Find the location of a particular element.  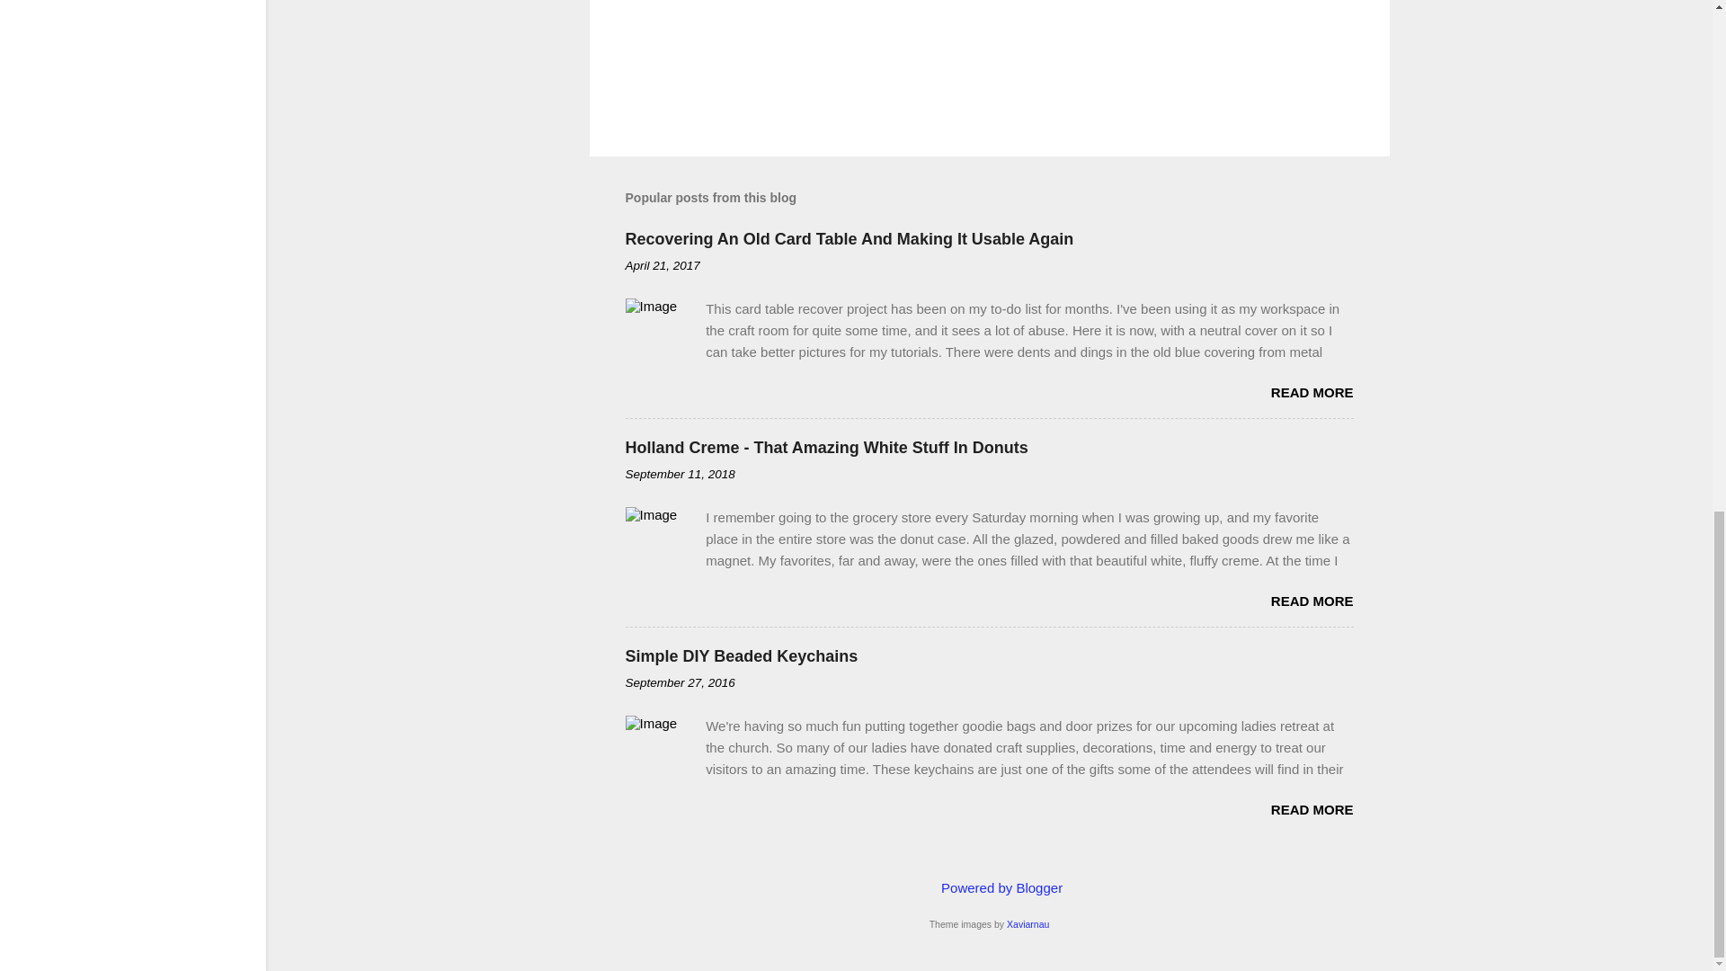

Xaviarnau is located at coordinates (1028, 923).